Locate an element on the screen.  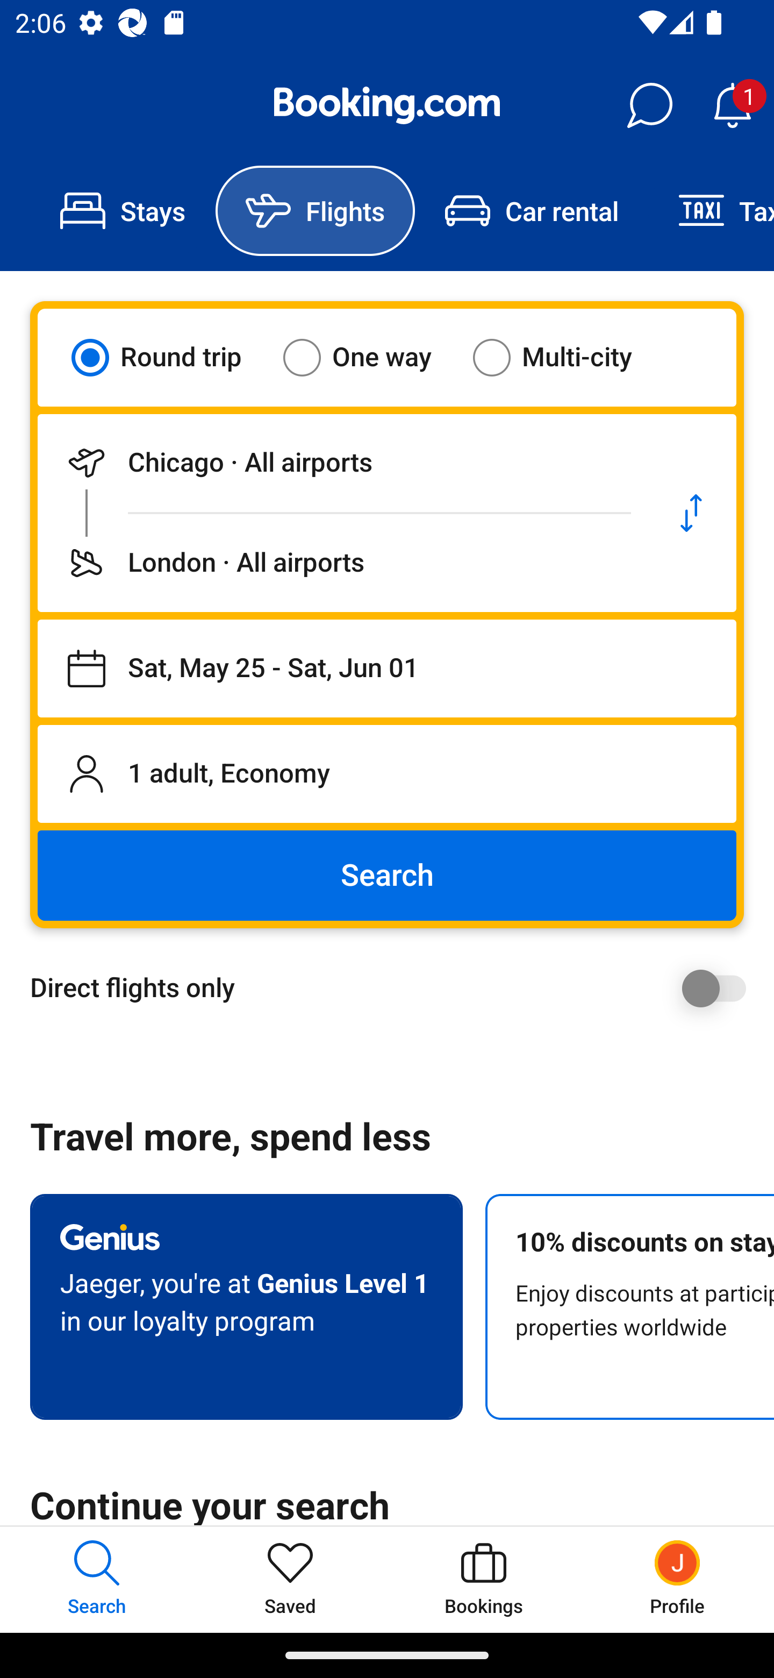
Taxi is located at coordinates (711, 211).